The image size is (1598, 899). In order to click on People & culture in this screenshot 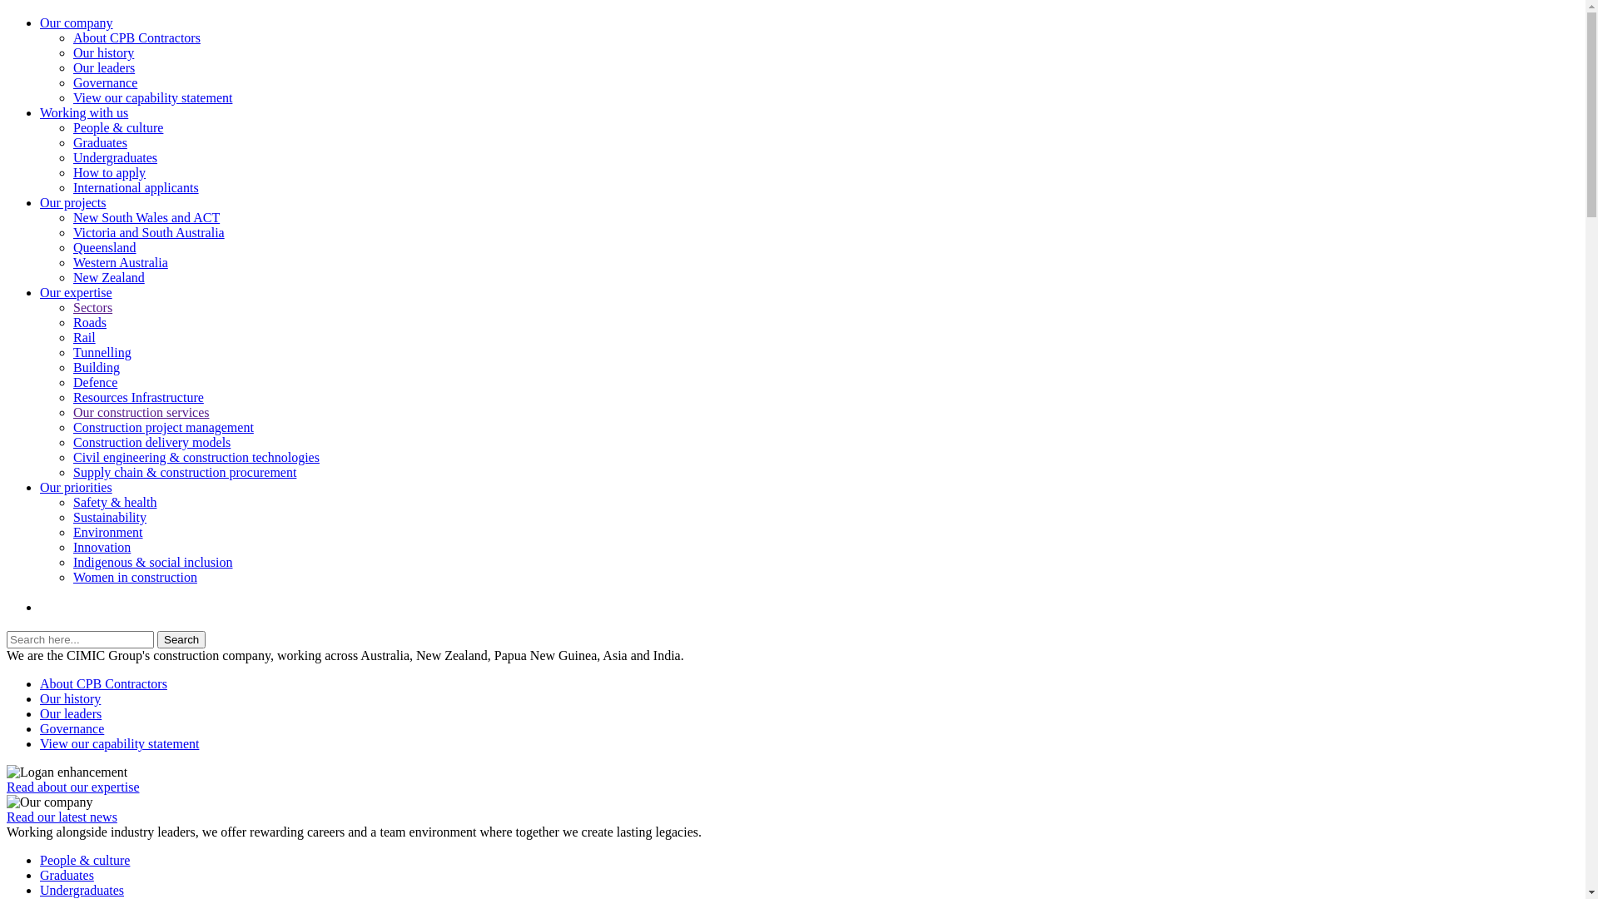, I will do `click(118, 128)`.